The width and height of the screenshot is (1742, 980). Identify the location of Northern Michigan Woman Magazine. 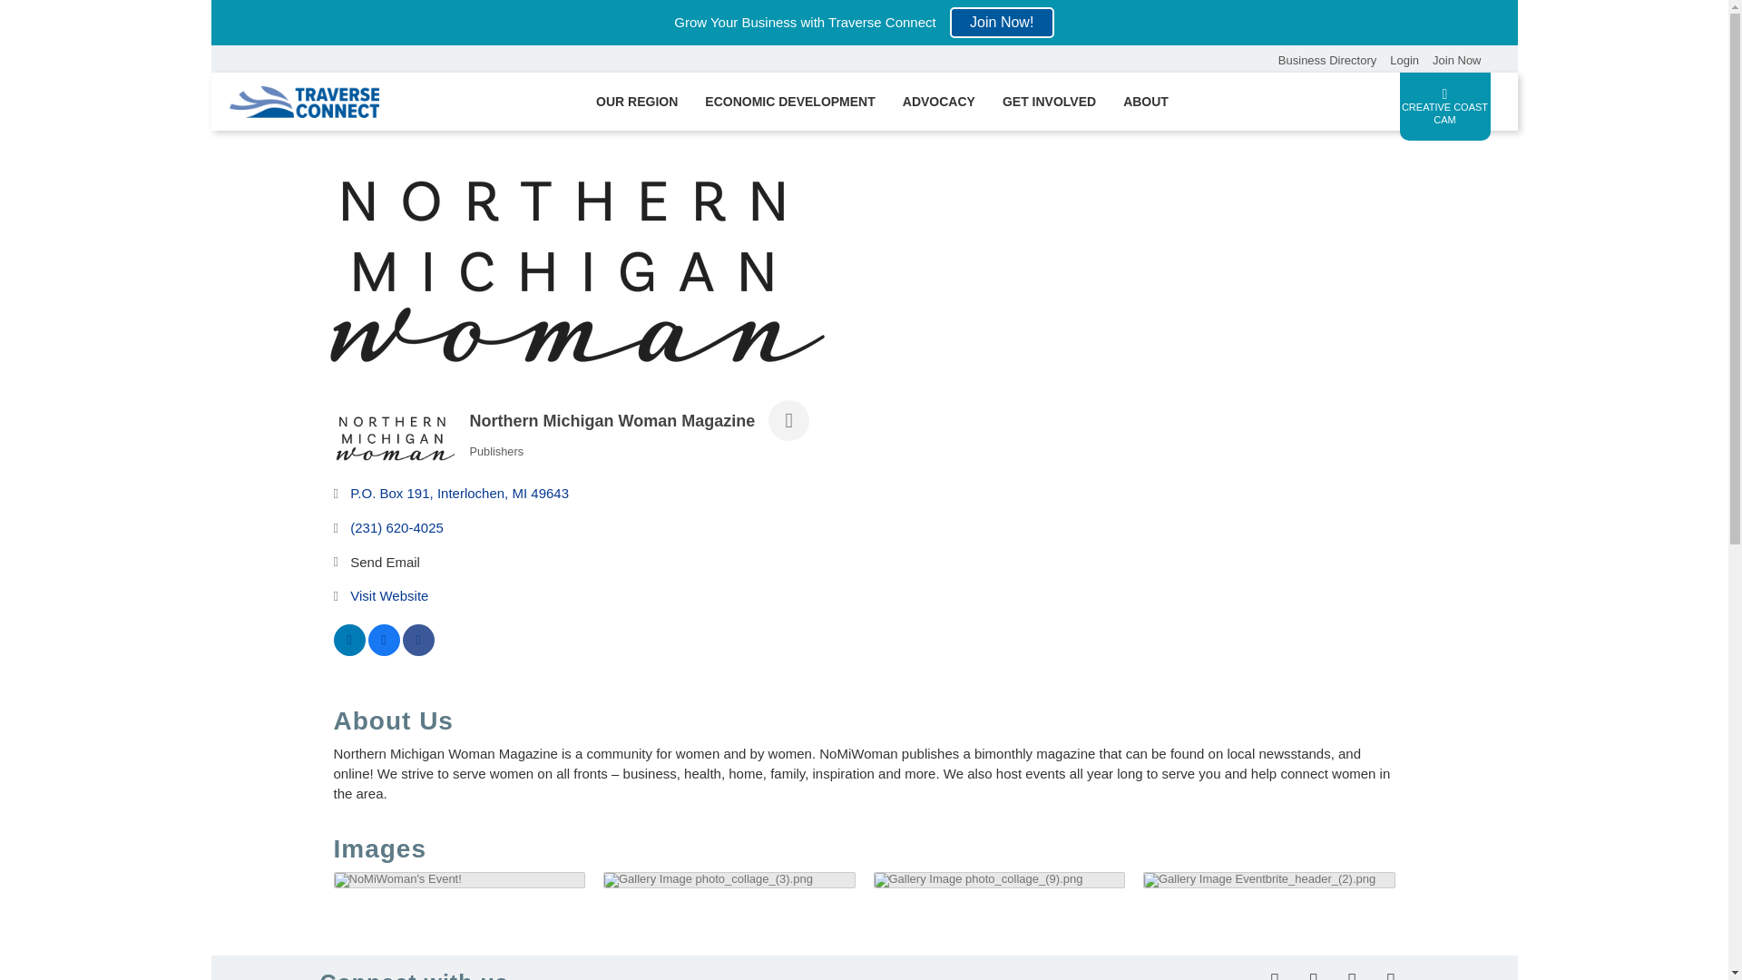
(574, 270).